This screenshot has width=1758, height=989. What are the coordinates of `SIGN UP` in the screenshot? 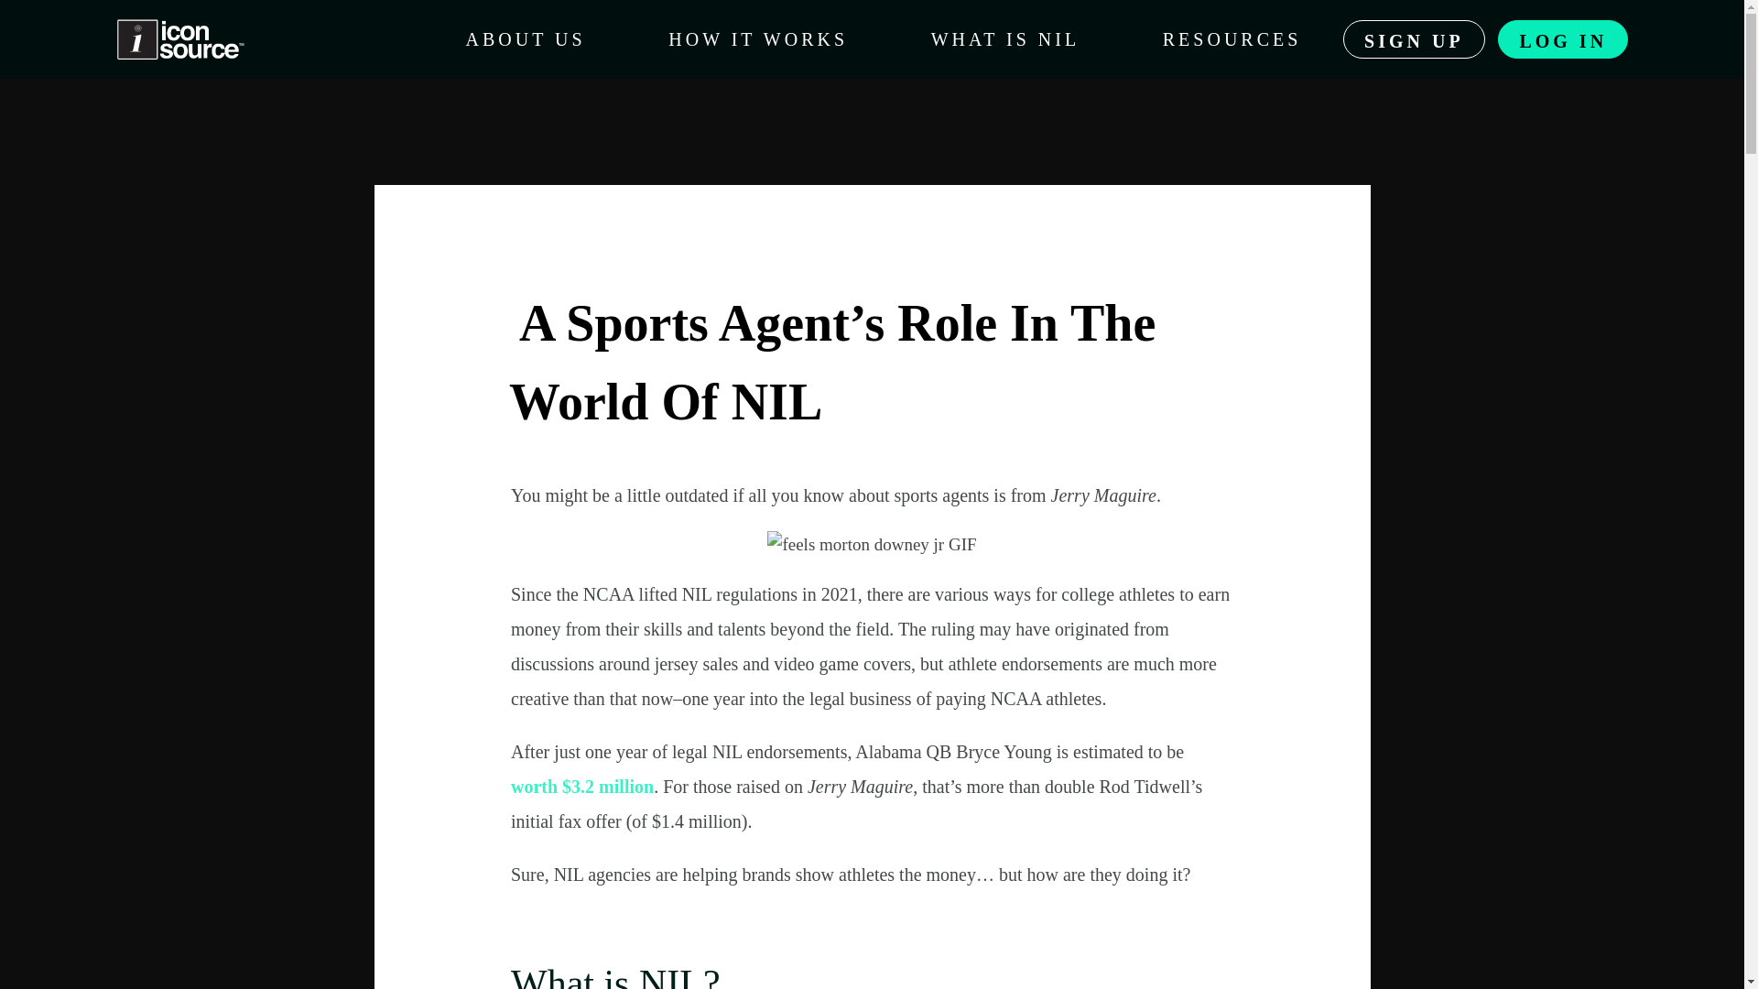 It's located at (1414, 38).